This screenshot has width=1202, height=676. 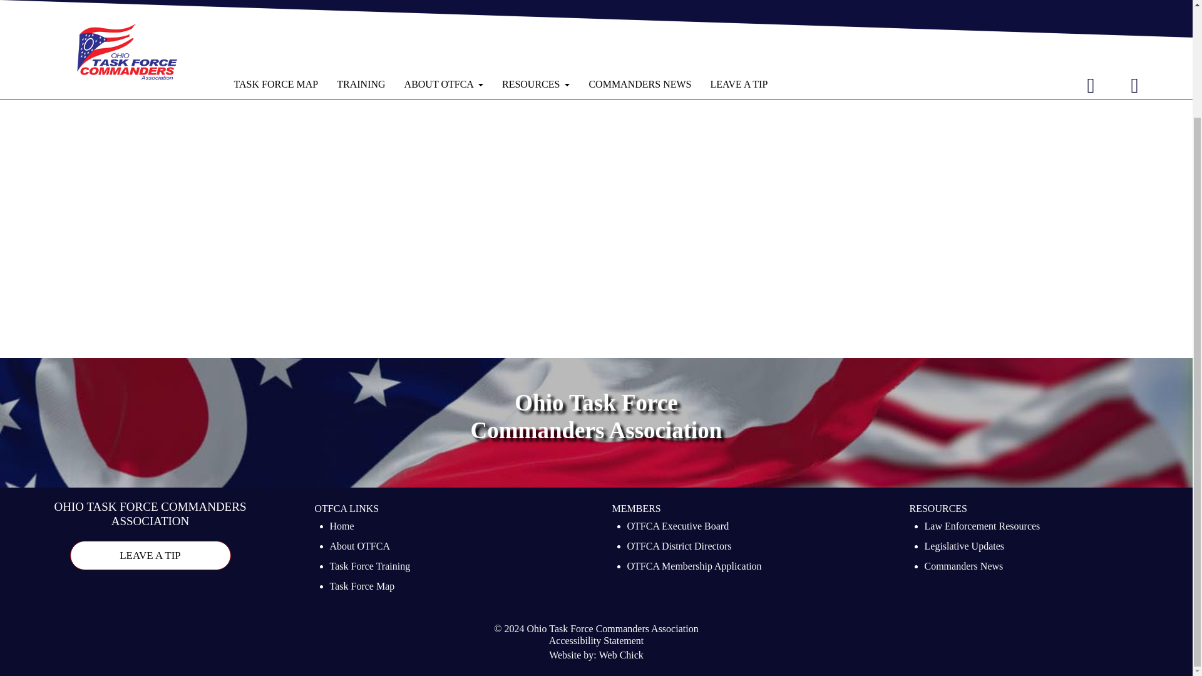 What do you see at coordinates (369, 568) in the screenshot?
I see `Task Force Training` at bounding box center [369, 568].